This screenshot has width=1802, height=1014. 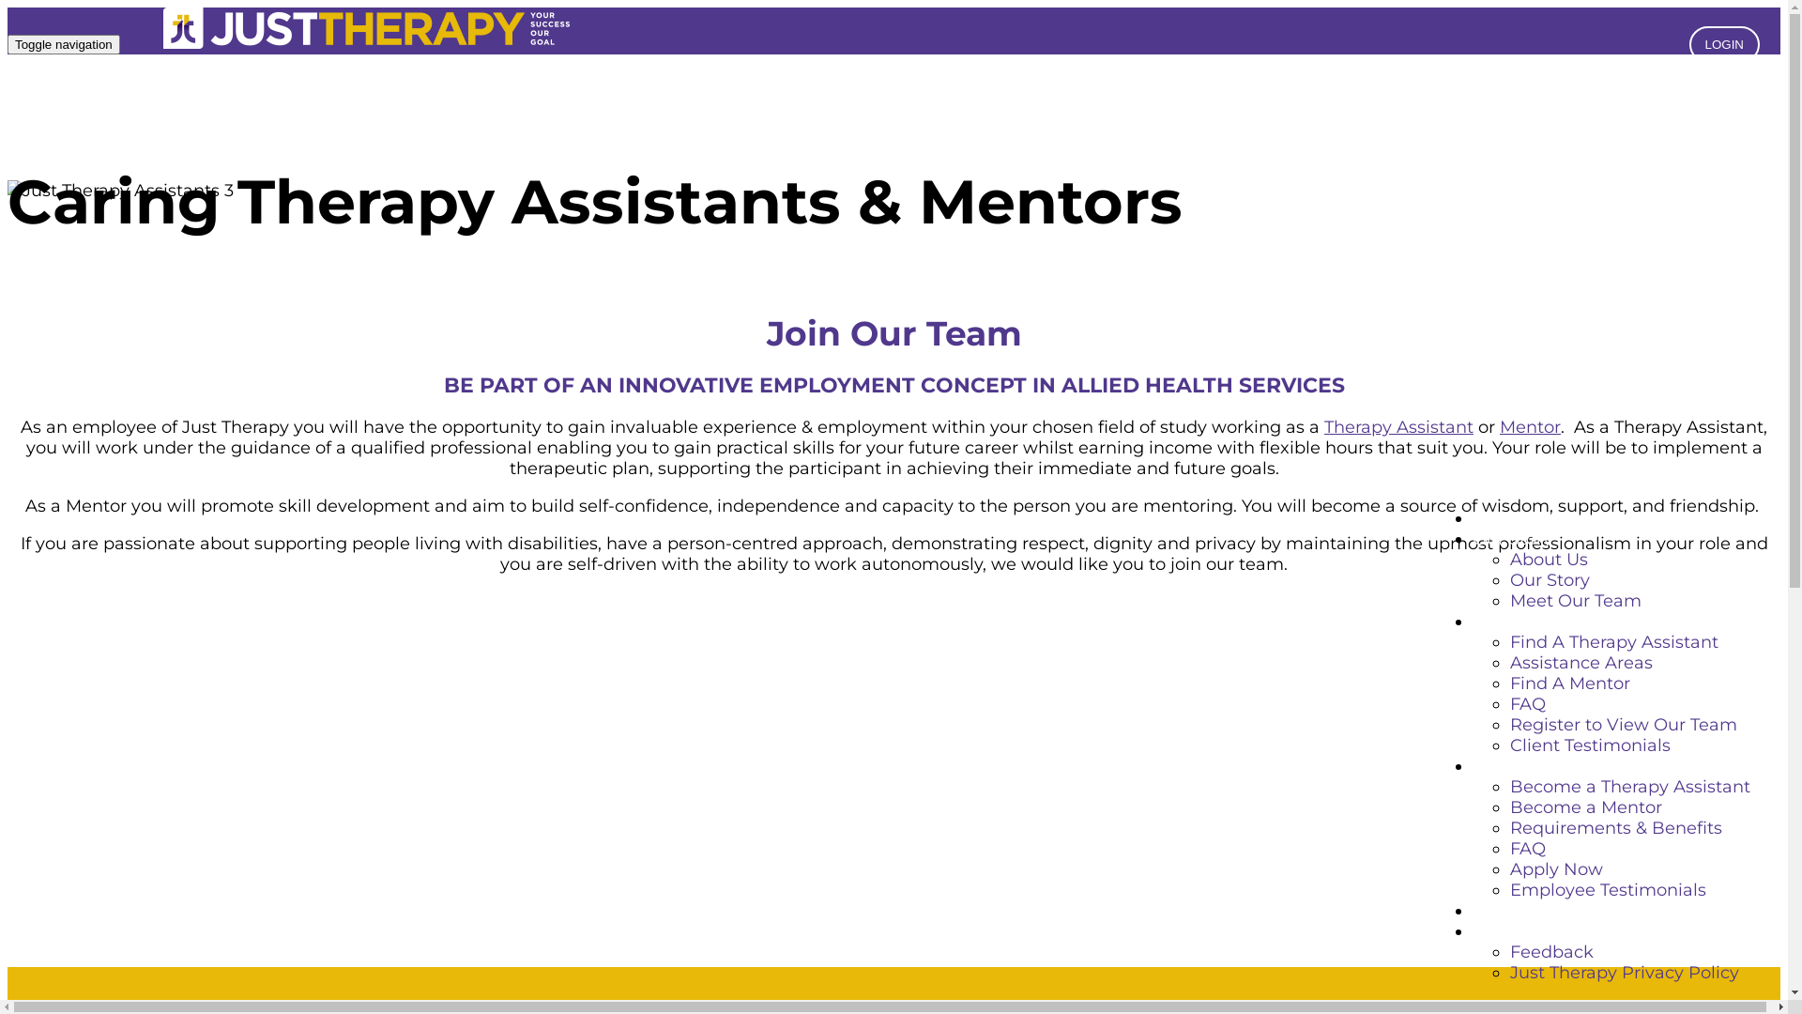 I want to click on Requirements & Benefits, so click(x=1616, y=828).